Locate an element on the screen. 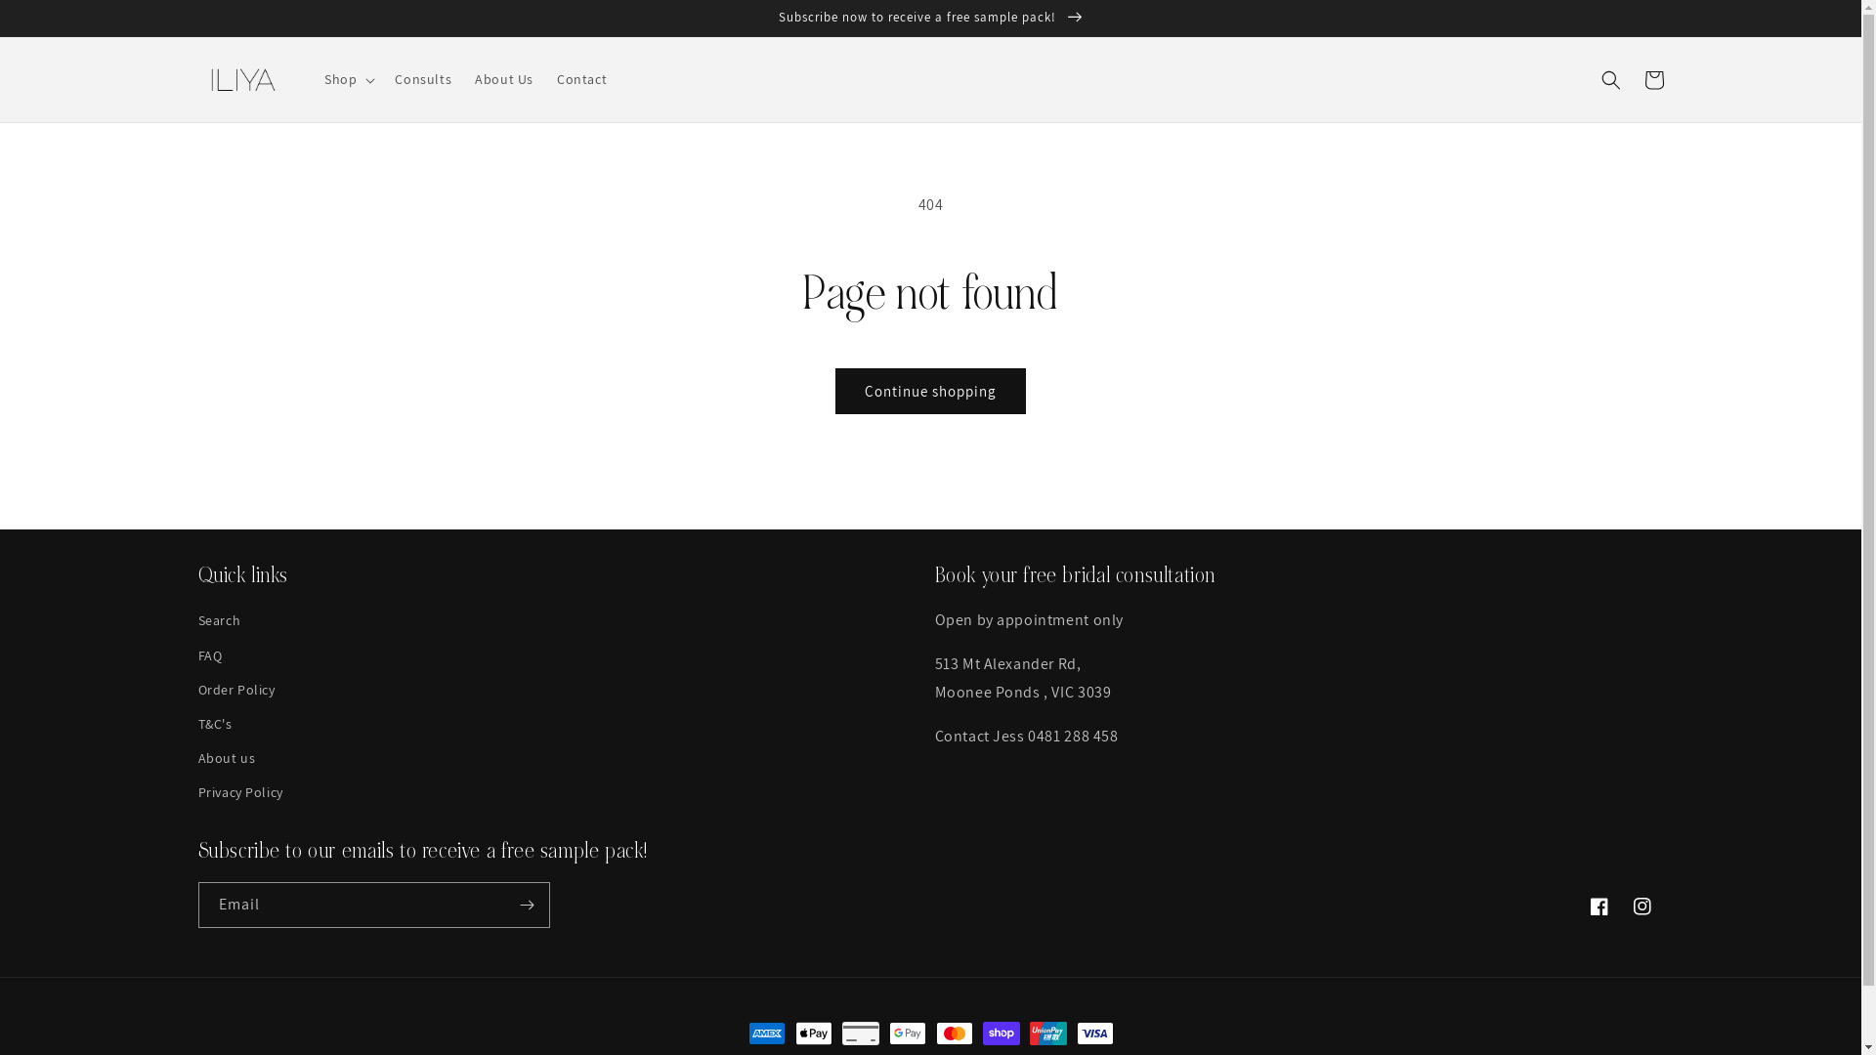 The image size is (1876, 1055). Privacy Policy is located at coordinates (240, 793).